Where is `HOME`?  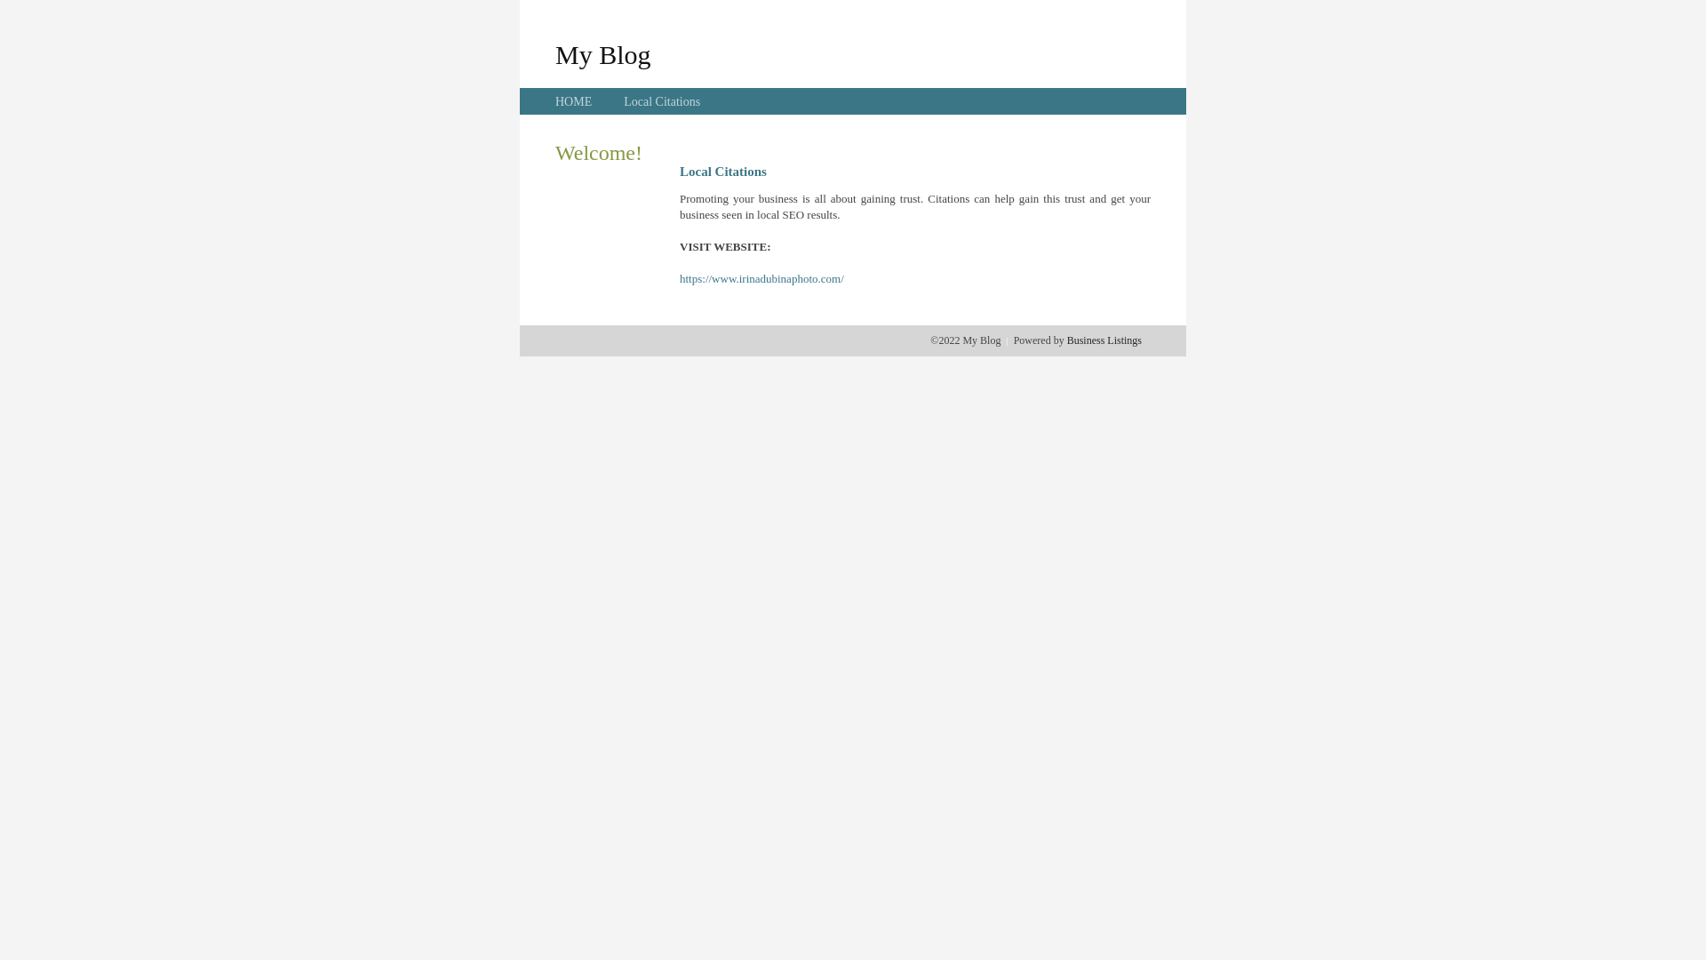 HOME is located at coordinates (574, 101).